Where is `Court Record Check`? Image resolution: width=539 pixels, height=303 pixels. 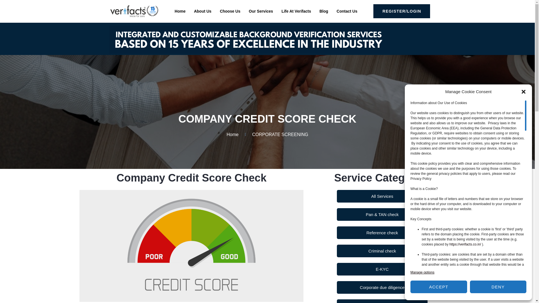
Court Record Check is located at coordinates (382, 301).